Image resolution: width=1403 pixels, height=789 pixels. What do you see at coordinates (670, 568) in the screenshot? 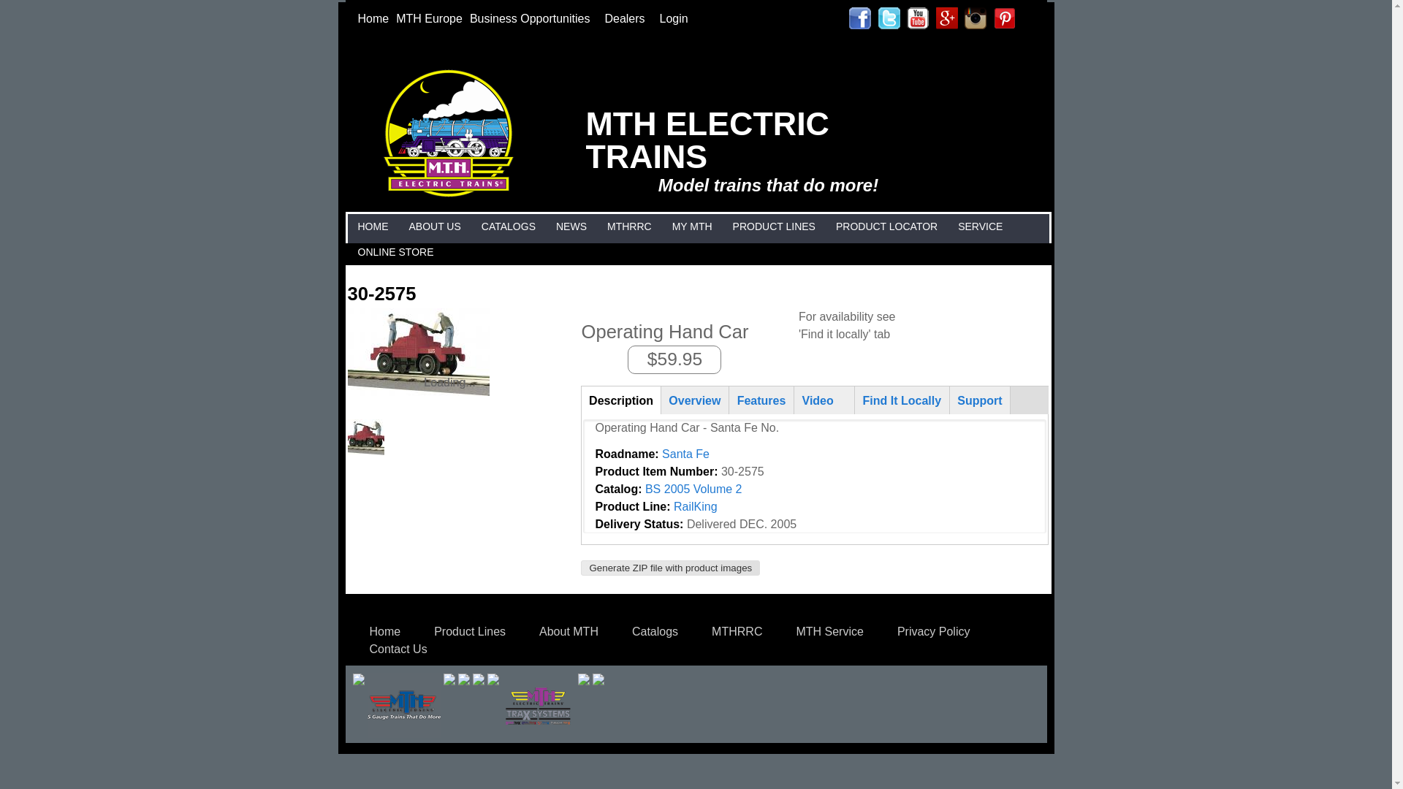
I see `Generate ZIP file with product images` at bounding box center [670, 568].